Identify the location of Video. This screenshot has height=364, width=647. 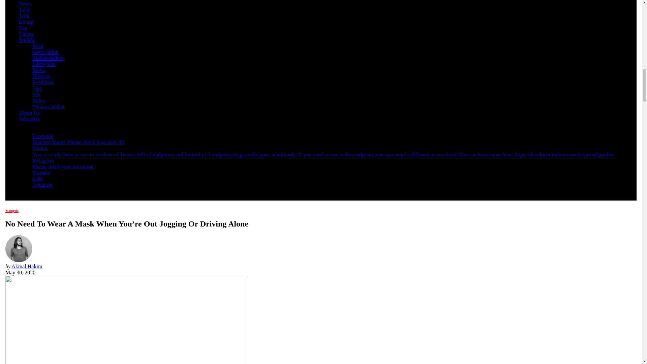
(39, 100).